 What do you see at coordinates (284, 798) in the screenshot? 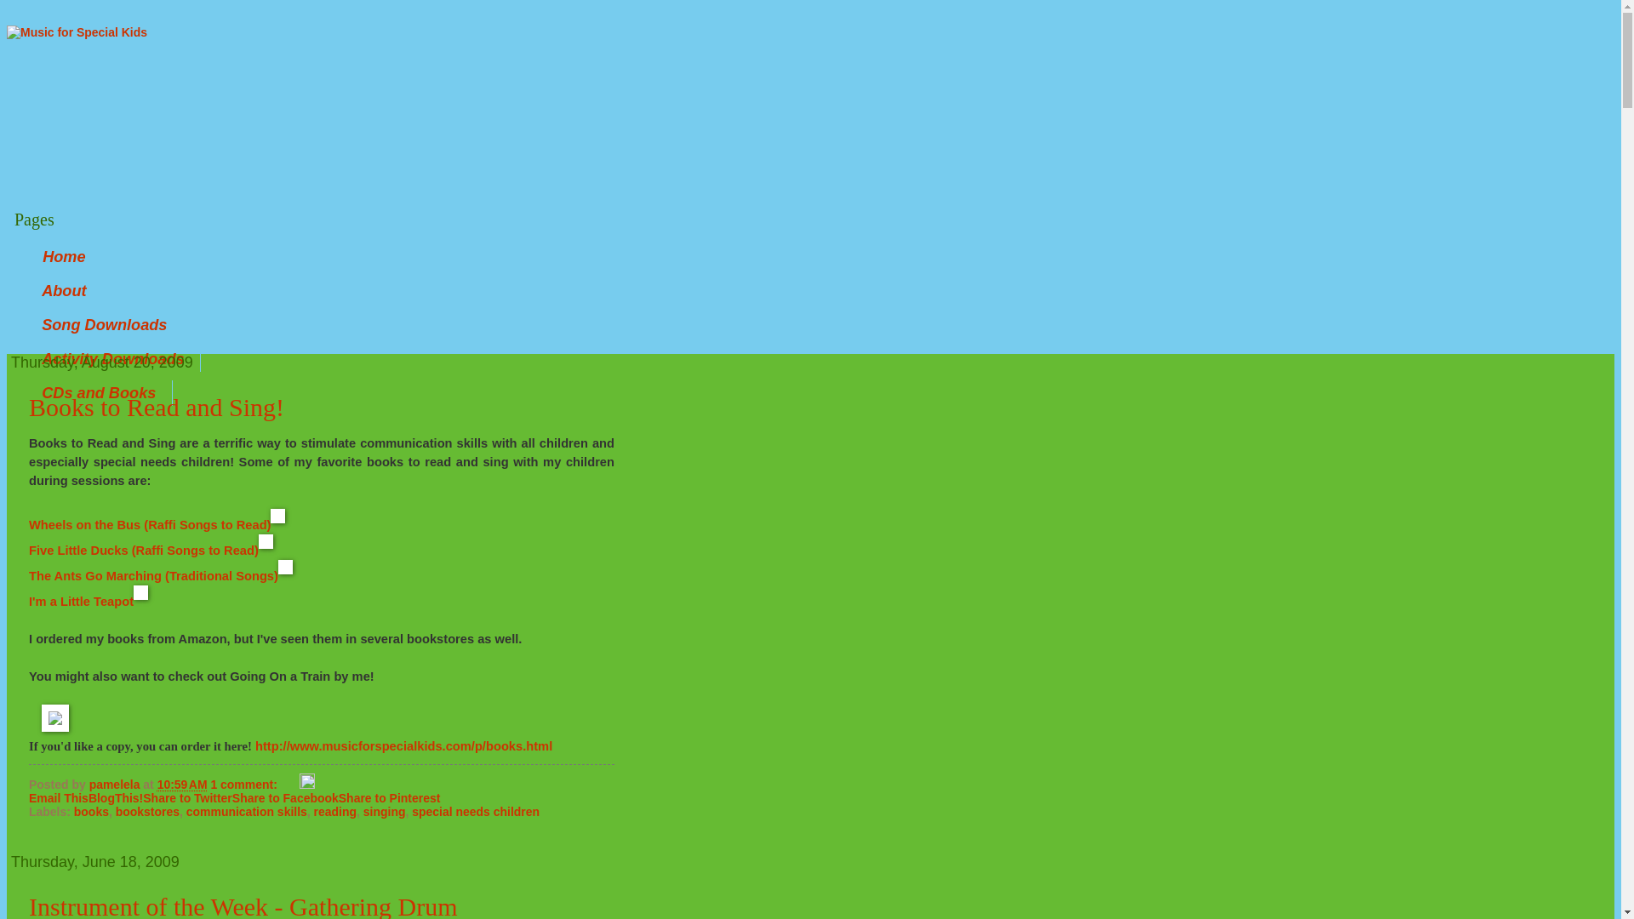
I see `Share to Facebook` at bounding box center [284, 798].